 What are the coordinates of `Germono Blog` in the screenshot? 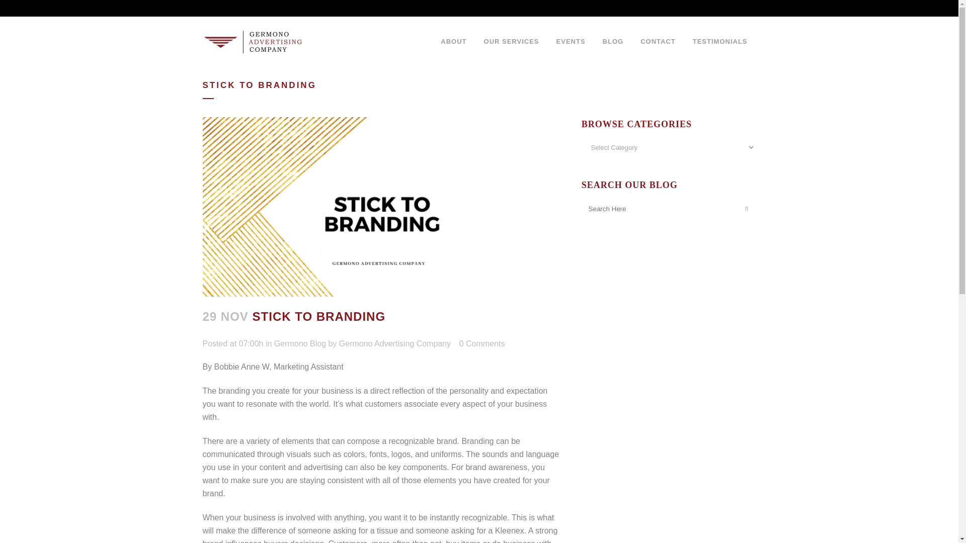 It's located at (300, 344).